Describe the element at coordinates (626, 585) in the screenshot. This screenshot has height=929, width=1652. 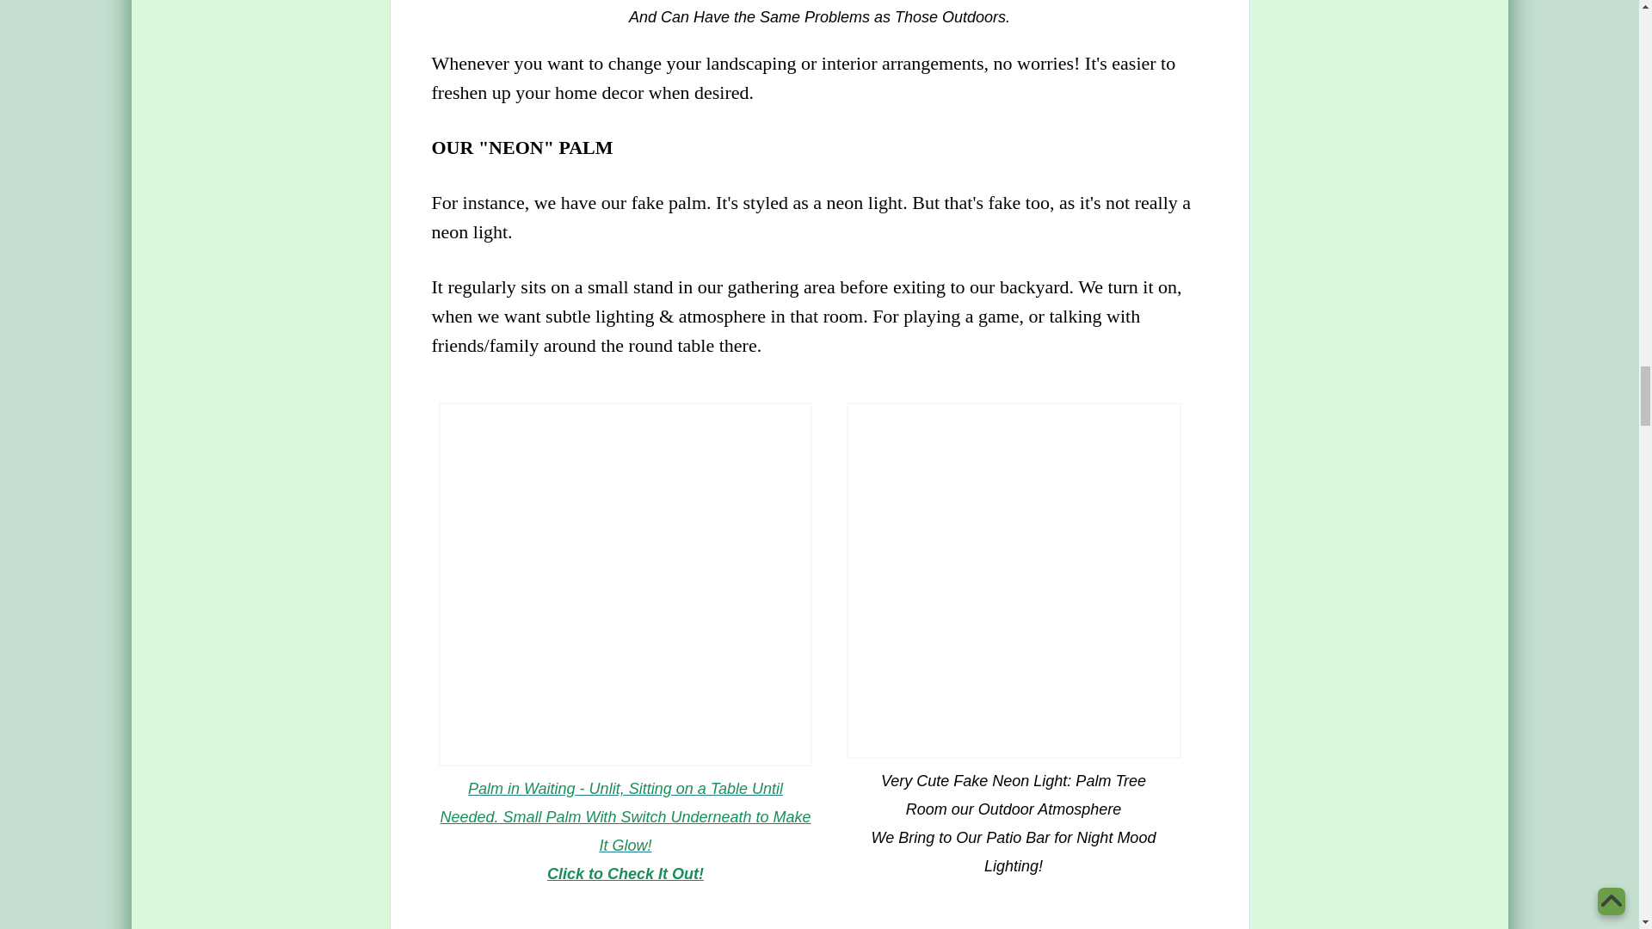
I see `Fake palm tree imitation neon light on a small table.` at that location.